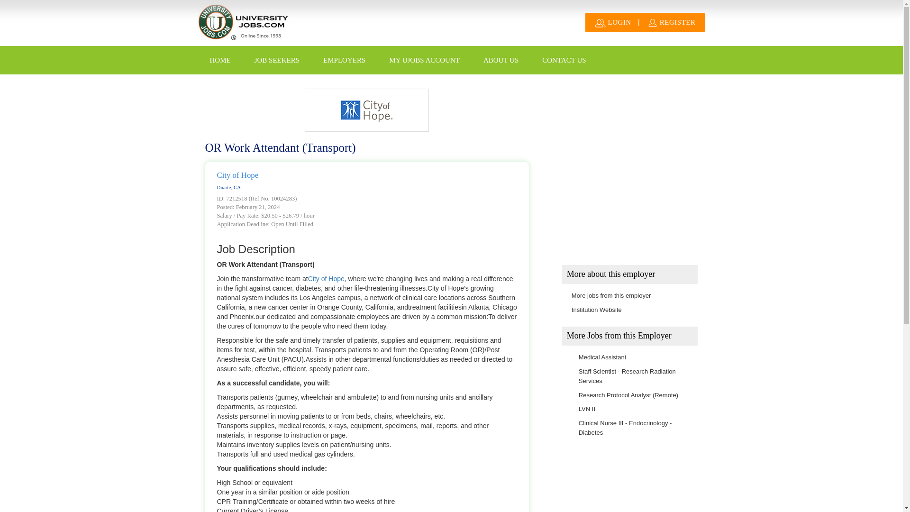 The width and height of the screenshot is (910, 512). What do you see at coordinates (602, 357) in the screenshot?
I see `Medical Assistant` at bounding box center [602, 357].